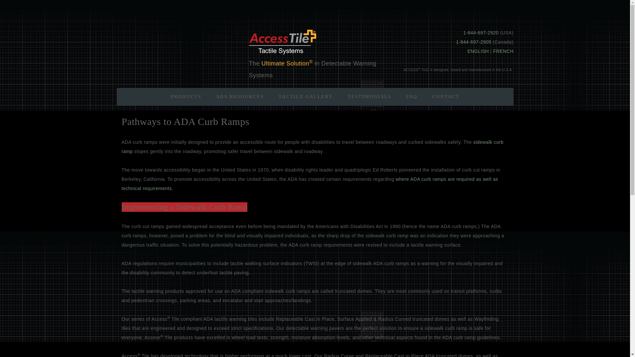 The height and width of the screenshot is (357, 635). What do you see at coordinates (503, 51) in the screenshot?
I see `FRENCH` at bounding box center [503, 51].